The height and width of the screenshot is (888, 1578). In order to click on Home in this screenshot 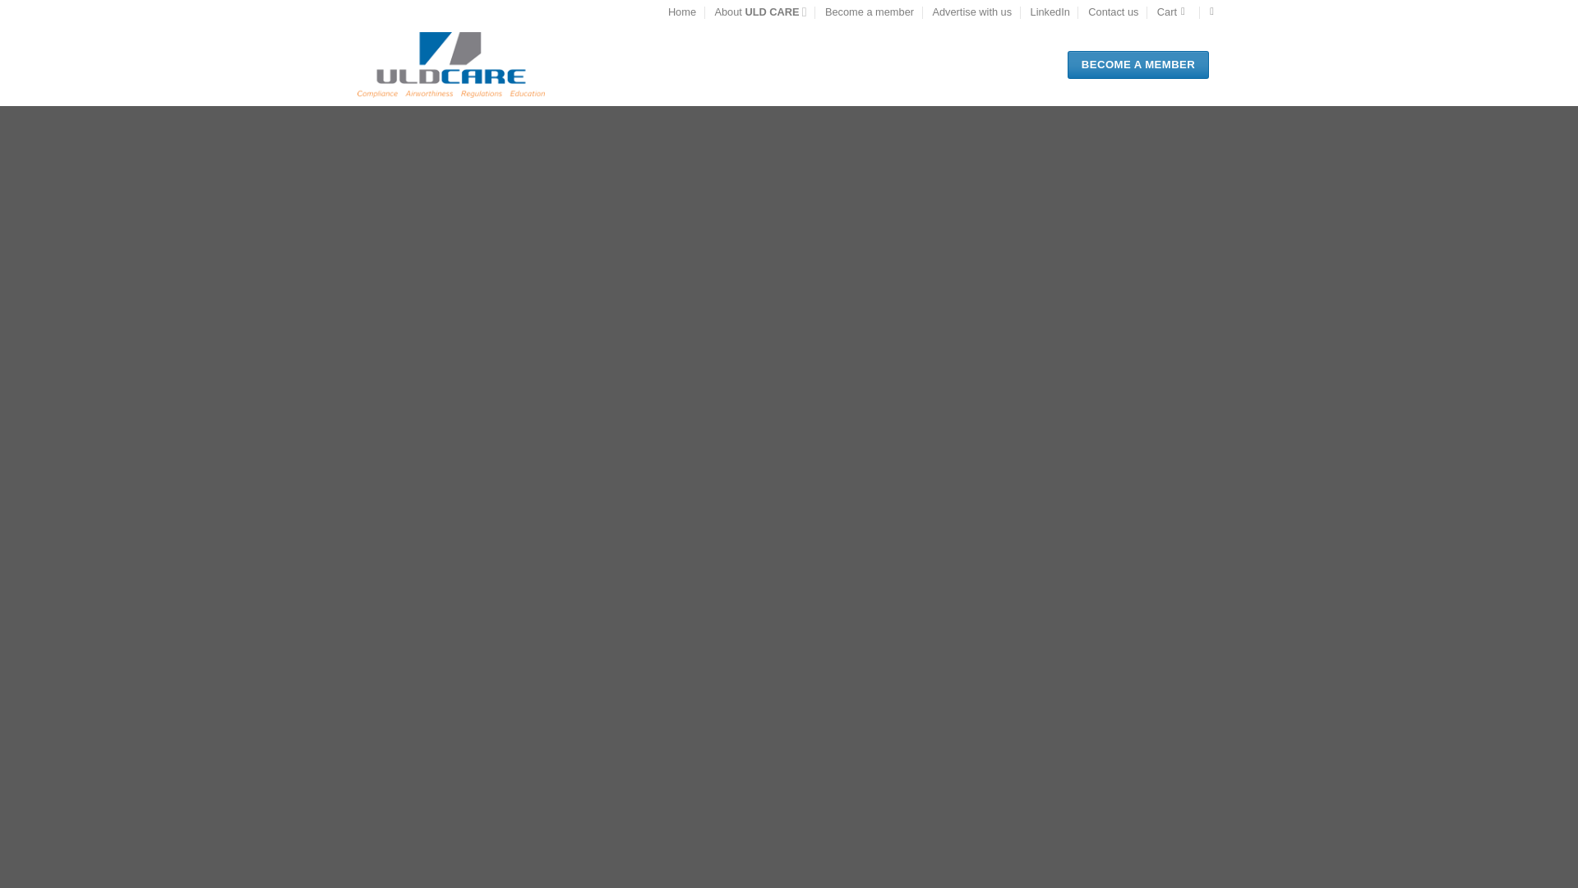, I will do `click(1050, 12)`.